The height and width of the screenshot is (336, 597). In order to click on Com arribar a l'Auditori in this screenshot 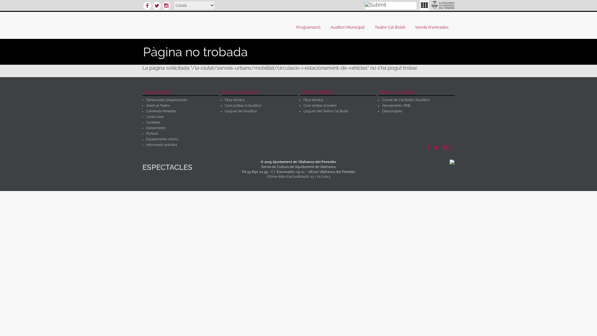, I will do `click(243, 106)`.